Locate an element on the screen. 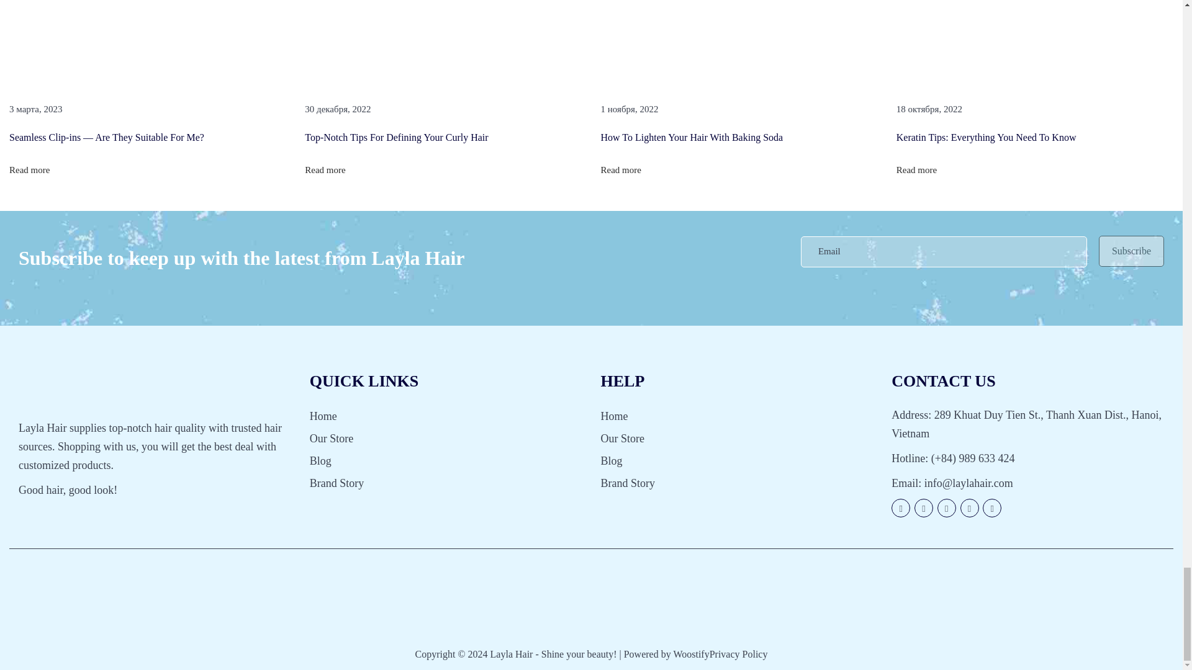  Subscribe is located at coordinates (1131, 251).